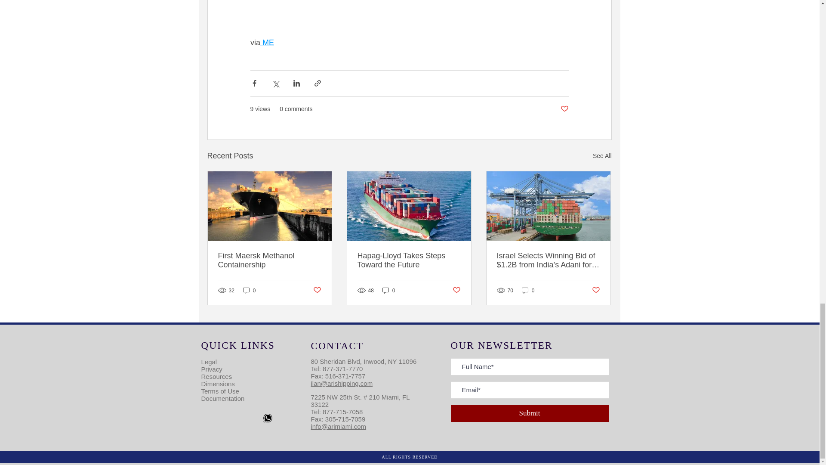  What do you see at coordinates (250, 290) in the screenshot?
I see `0` at bounding box center [250, 290].